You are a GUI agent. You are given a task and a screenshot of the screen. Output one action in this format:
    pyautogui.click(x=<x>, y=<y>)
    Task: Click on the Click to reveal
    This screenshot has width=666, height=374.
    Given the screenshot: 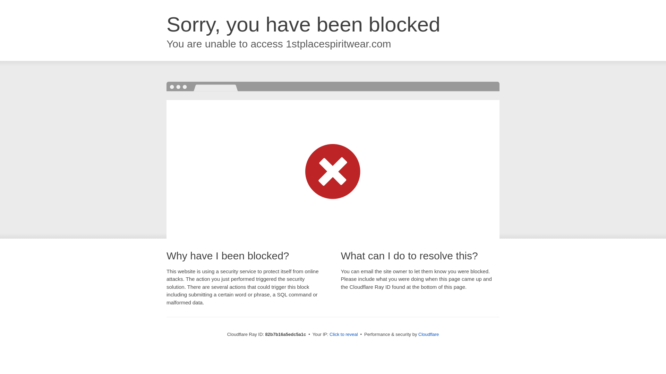 What is the action you would take?
    pyautogui.click(x=344, y=335)
    